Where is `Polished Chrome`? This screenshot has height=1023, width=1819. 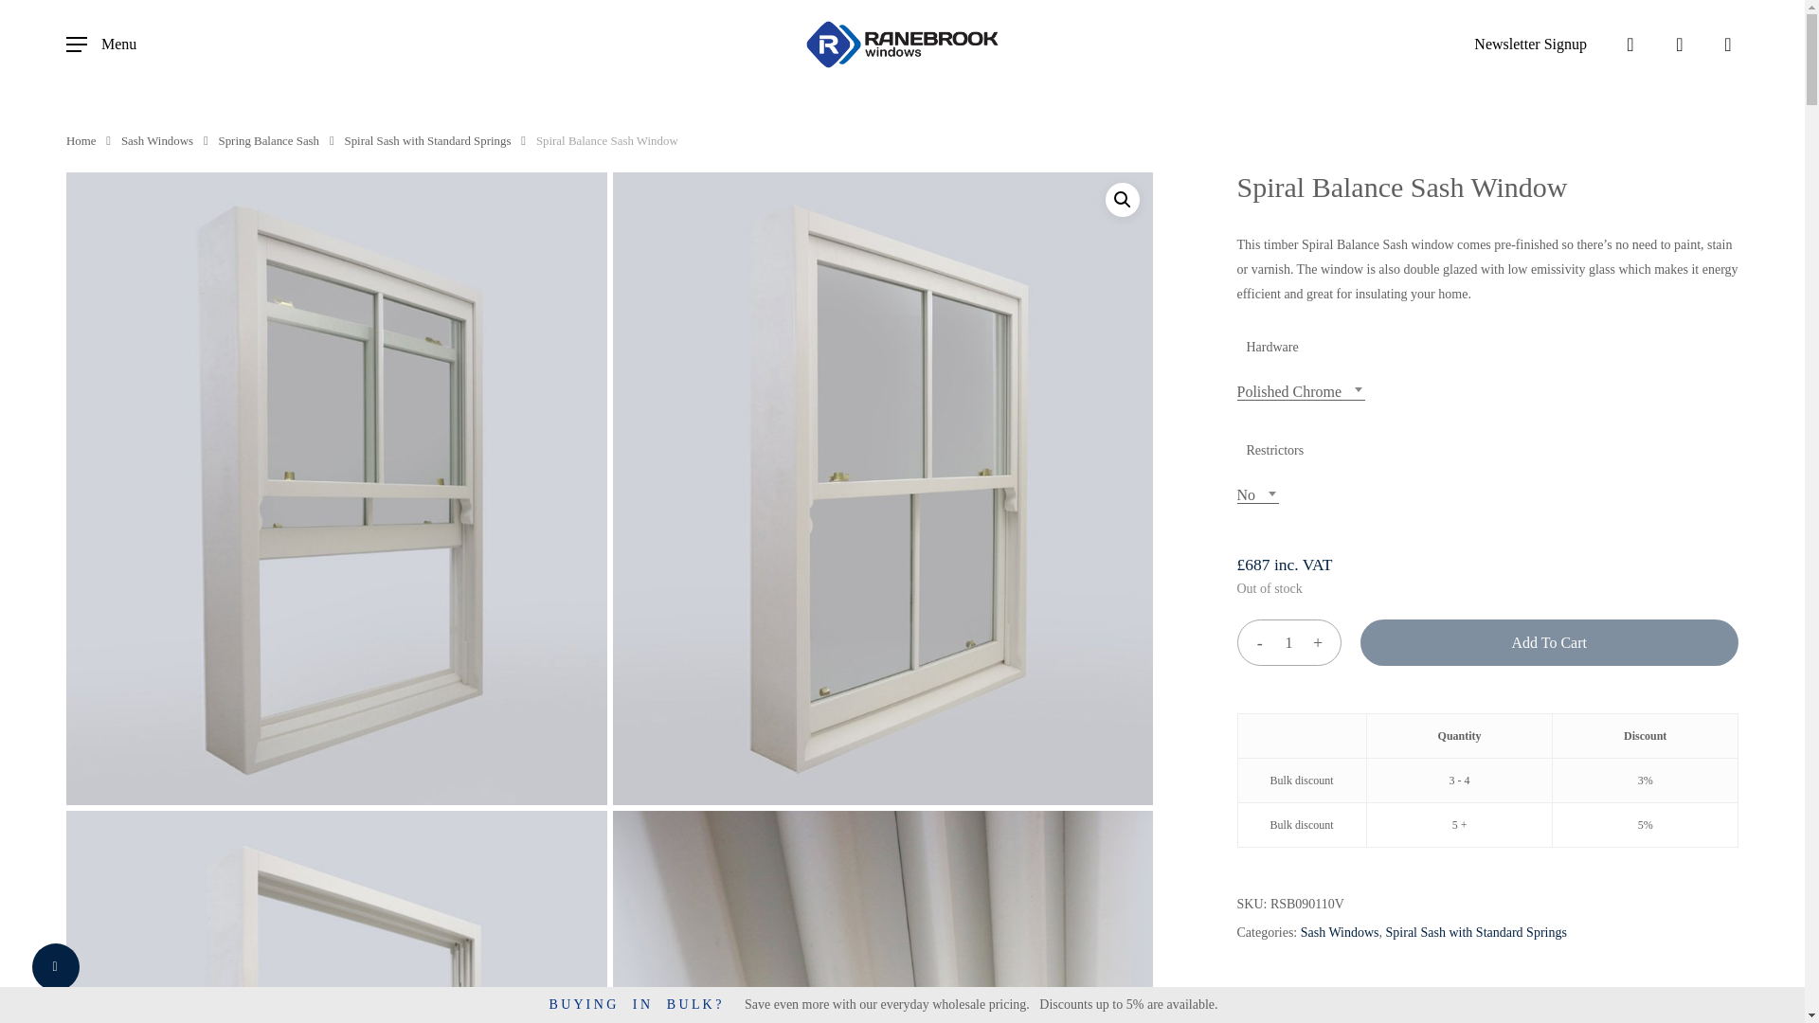 Polished Chrome is located at coordinates (1301, 391).